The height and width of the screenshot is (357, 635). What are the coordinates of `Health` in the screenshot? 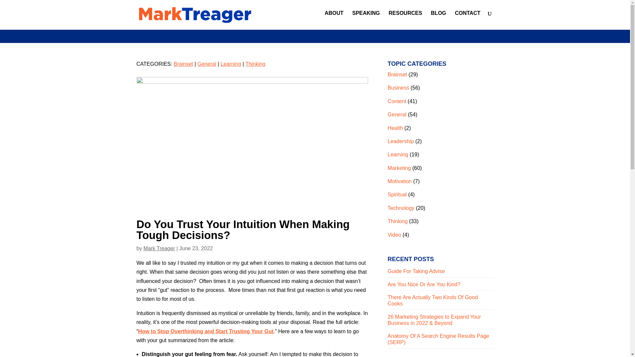 It's located at (395, 128).